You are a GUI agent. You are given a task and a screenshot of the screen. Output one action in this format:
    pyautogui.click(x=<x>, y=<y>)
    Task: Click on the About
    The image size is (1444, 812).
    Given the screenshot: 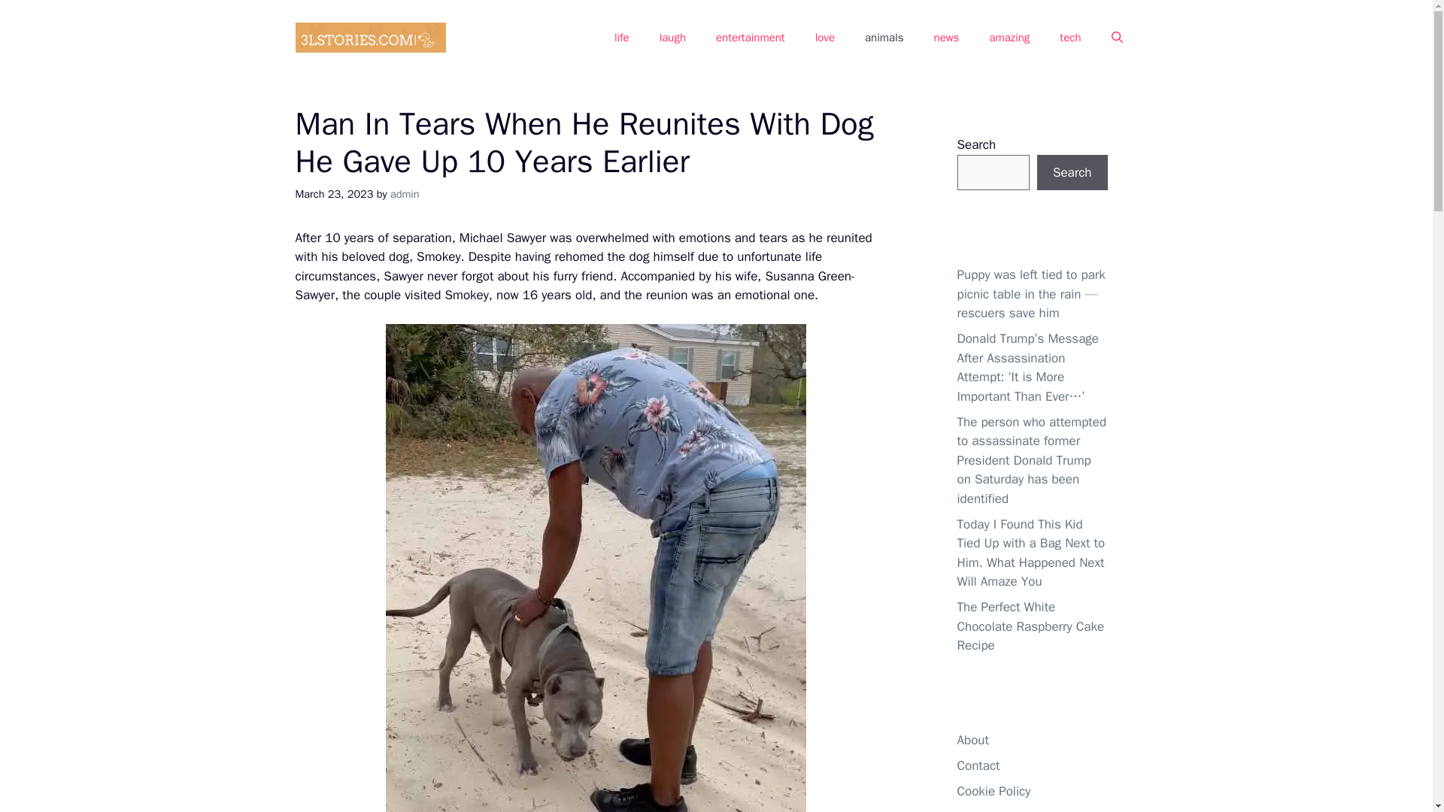 What is the action you would take?
    pyautogui.click(x=972, y=740)
    